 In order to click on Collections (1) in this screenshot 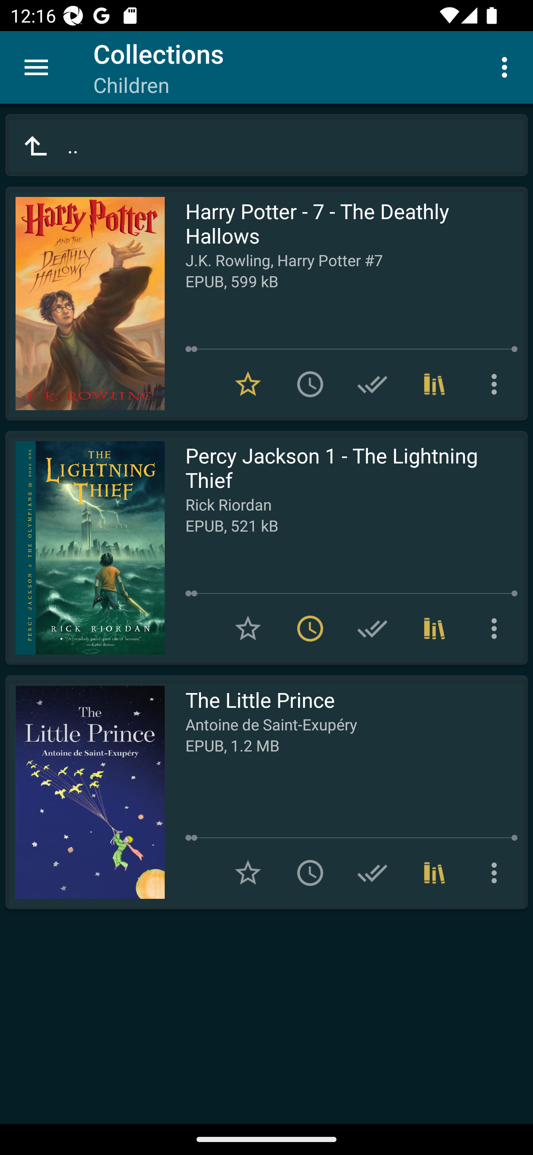, I will do `click(435, 873)`.